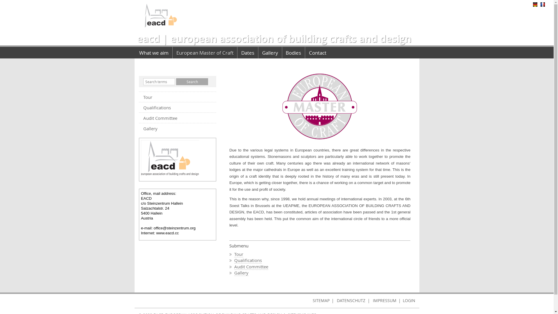  I want to click on Search terms, so click(159, 82).